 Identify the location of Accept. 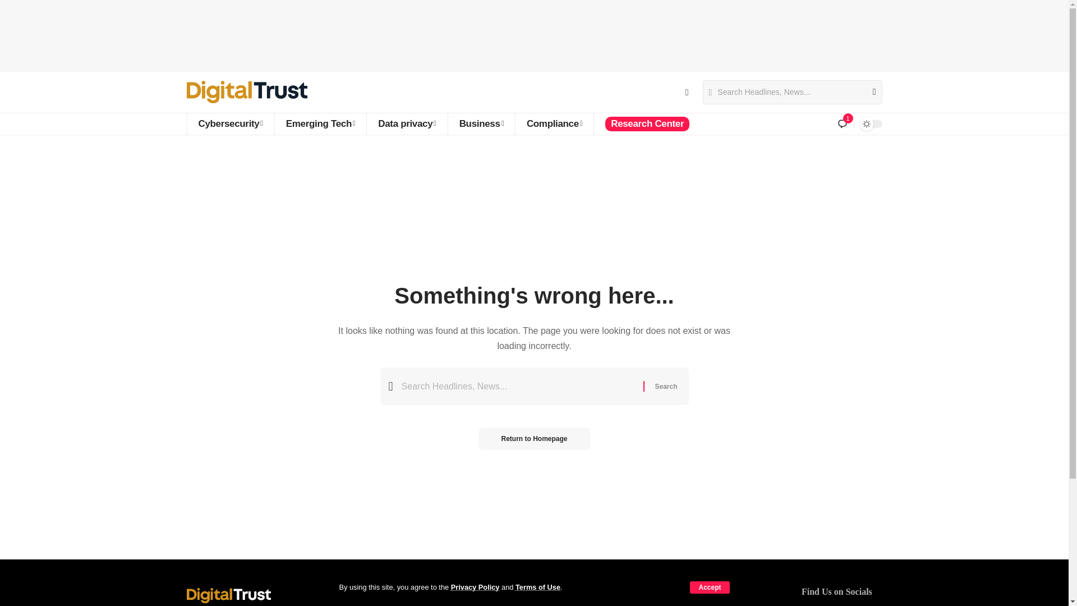
(709, 587).